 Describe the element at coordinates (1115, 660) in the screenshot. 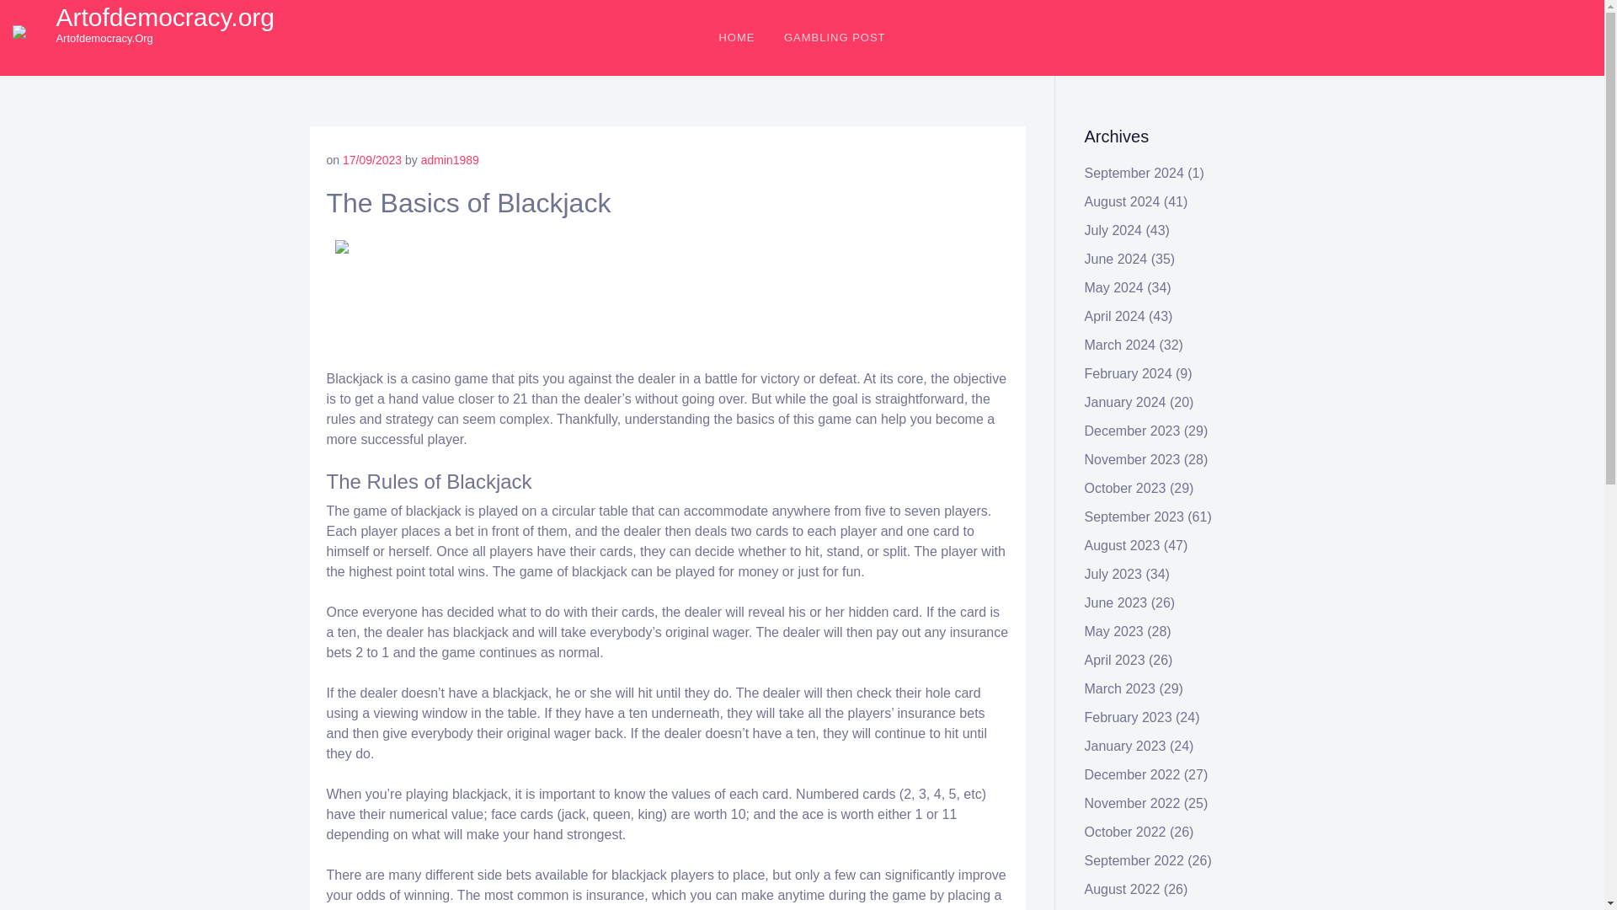

I see `April 2023` at that location.